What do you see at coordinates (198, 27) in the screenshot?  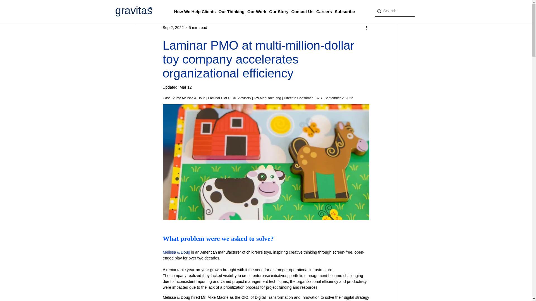 I see `5 min read` at bounding box center [198, 27].